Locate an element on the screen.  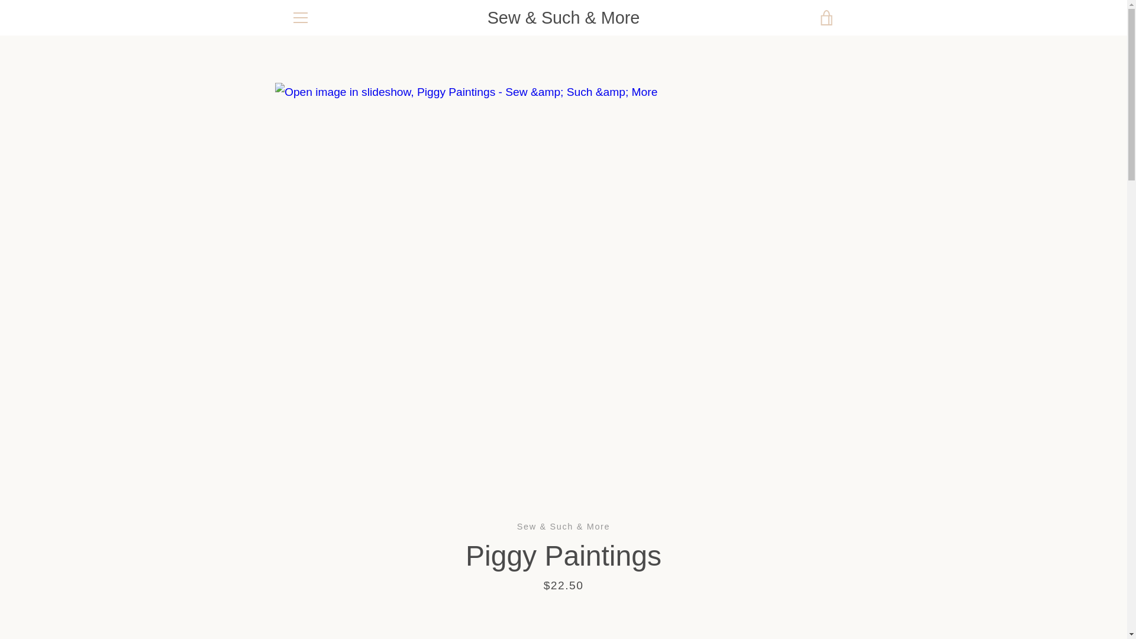
American Express is located at coordinates (689, 588).